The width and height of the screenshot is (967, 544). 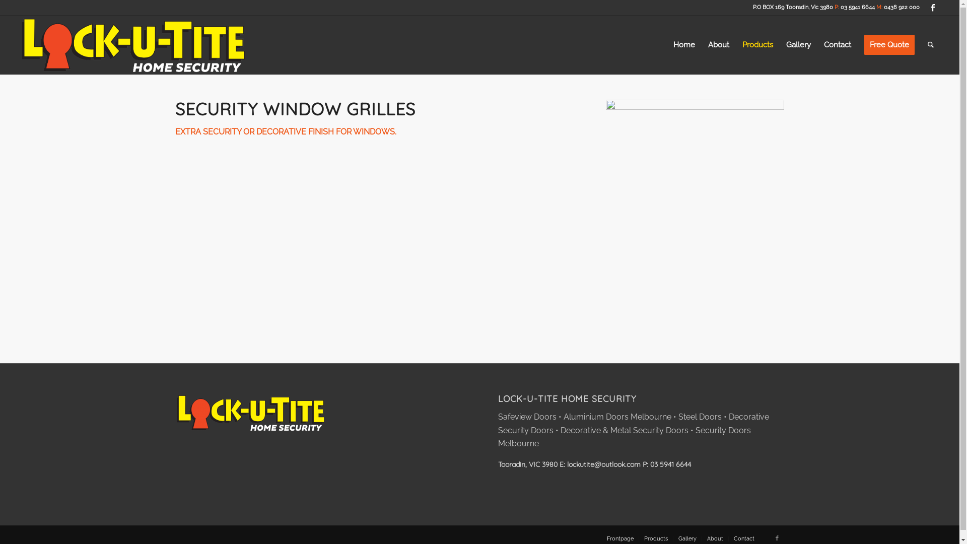 I want to click on Free Quote, so click(x=889, y=45).